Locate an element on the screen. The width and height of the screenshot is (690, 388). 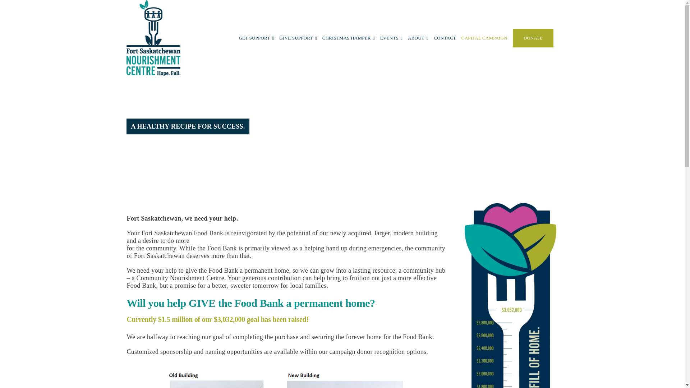
EVENTS is located at coordinates (389, 38).